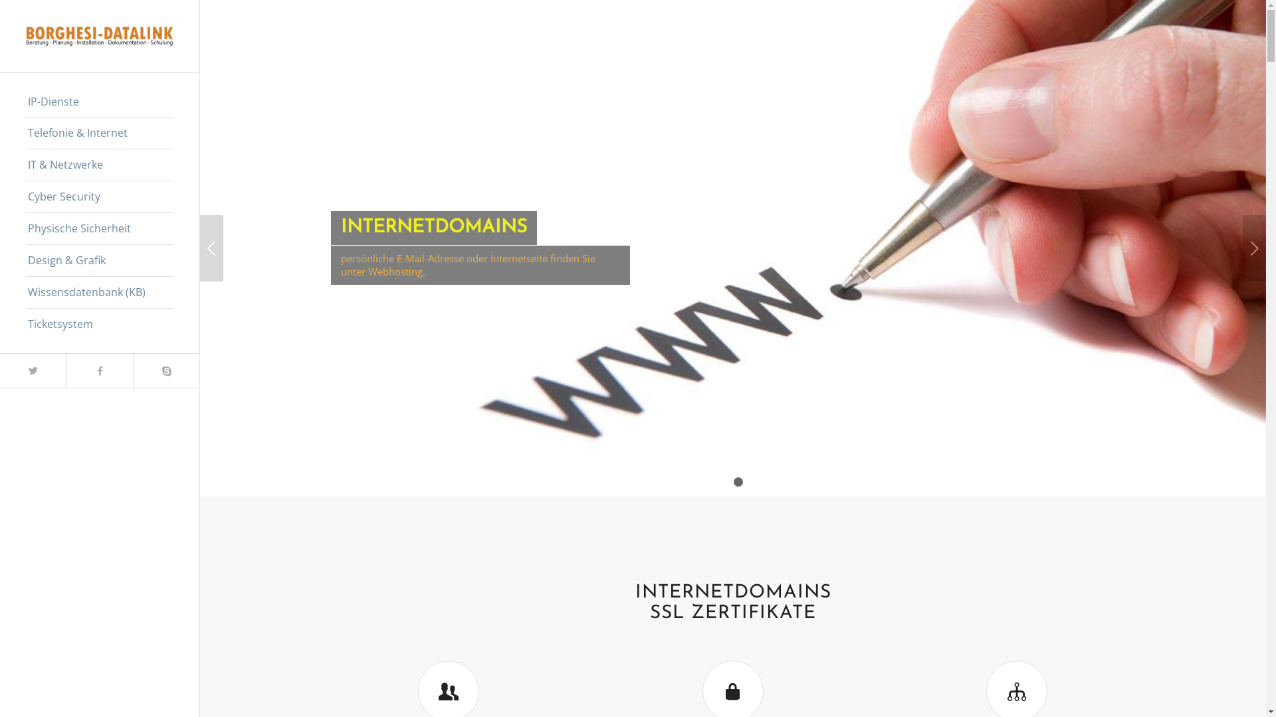 The width and height of the screenshot is (1276, 717). What do you see at coordinates (100, 165) in the screenshot?
I see `IT & Netzwerke` at bounding box center [100, 165].